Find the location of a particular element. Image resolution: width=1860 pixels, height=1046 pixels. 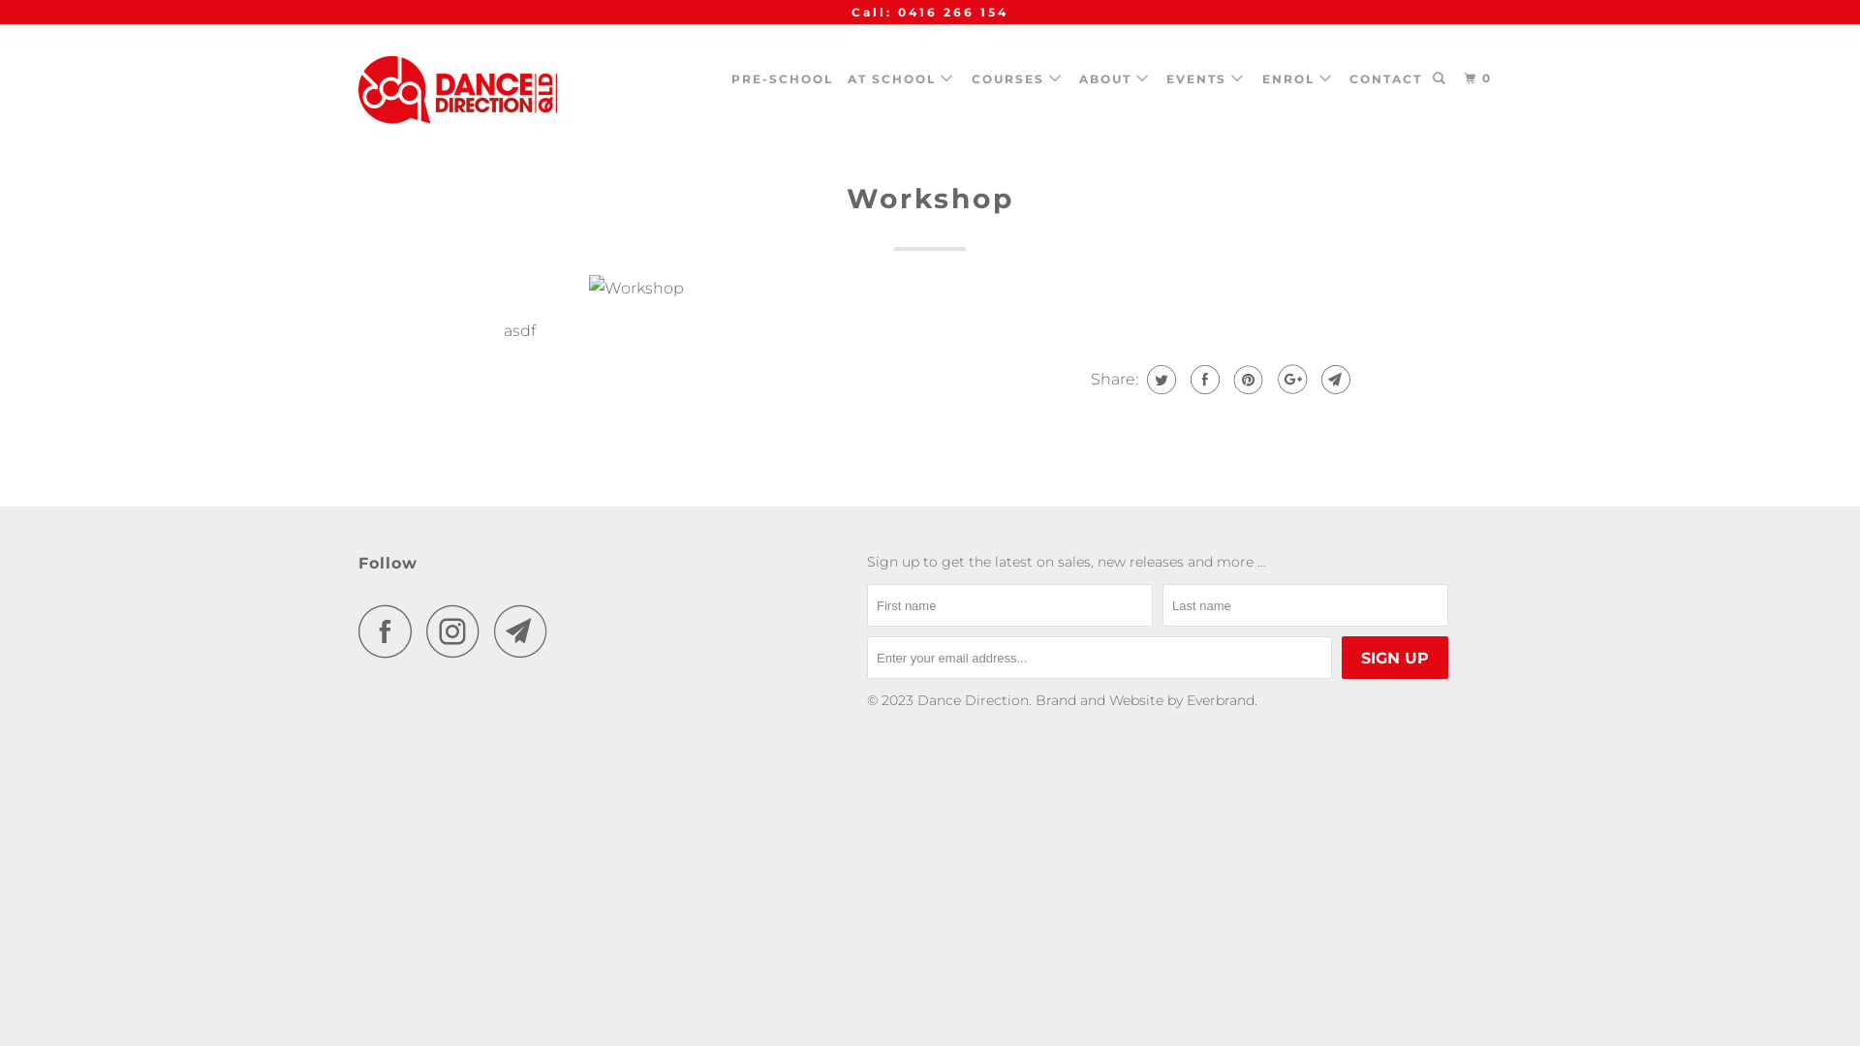

Search is located at coordinates (1441, 79).